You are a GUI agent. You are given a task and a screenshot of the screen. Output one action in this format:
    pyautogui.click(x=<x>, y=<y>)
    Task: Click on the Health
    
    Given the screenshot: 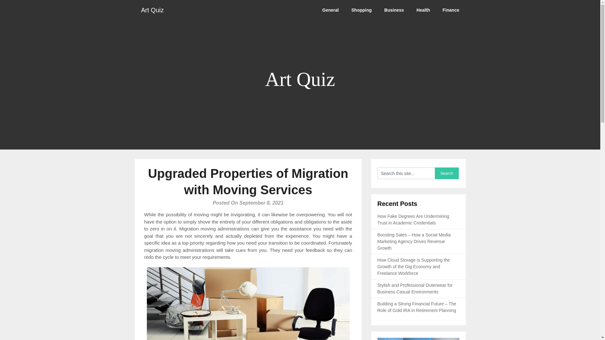 What is the action you would take?
    pyautogui.click(x=423, y=10)
    